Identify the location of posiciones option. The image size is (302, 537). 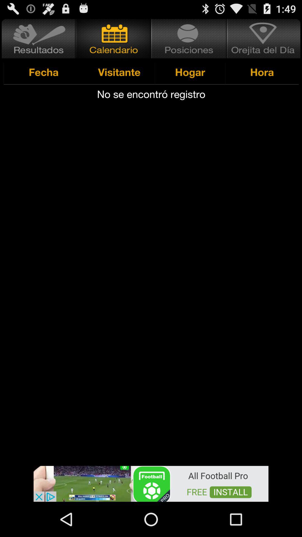
(189, 39).